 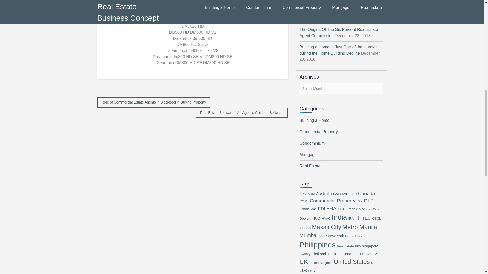 What do you see at coordinates (312, 143) in the screenshot?
I see `Condominium` at bounding box center [312, 143].